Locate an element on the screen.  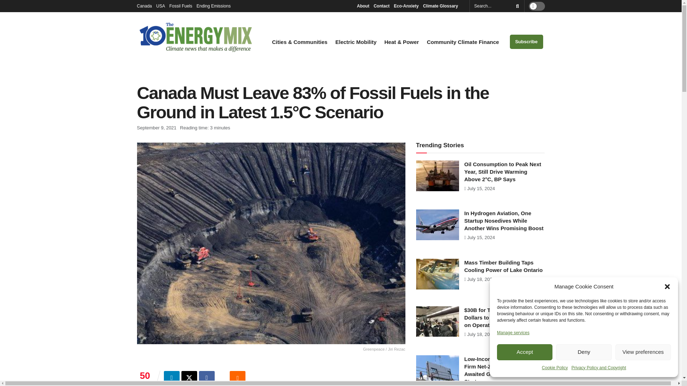
Community Climate Finance is located at coordinates (463, 42).